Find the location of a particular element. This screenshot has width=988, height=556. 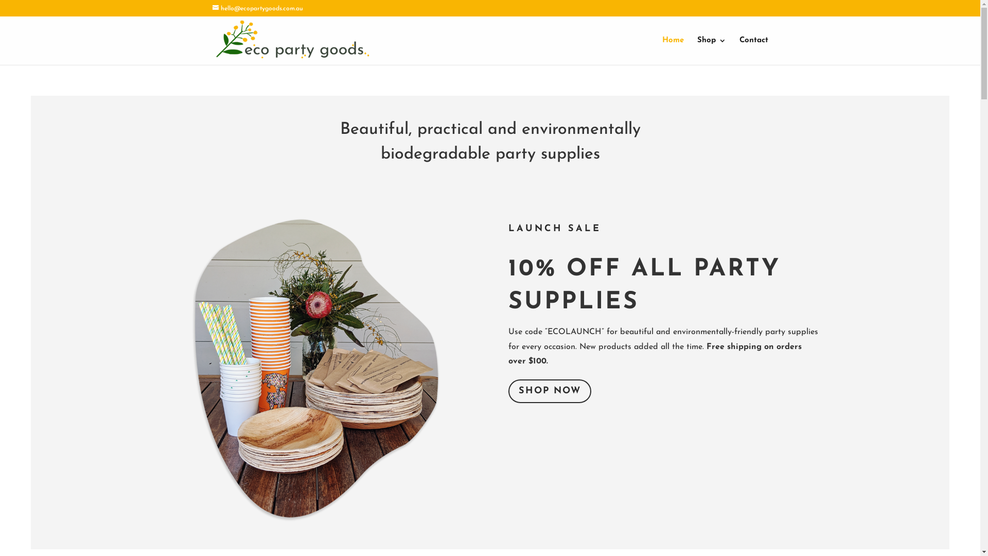

Shop is located at coordinates (711, 51).